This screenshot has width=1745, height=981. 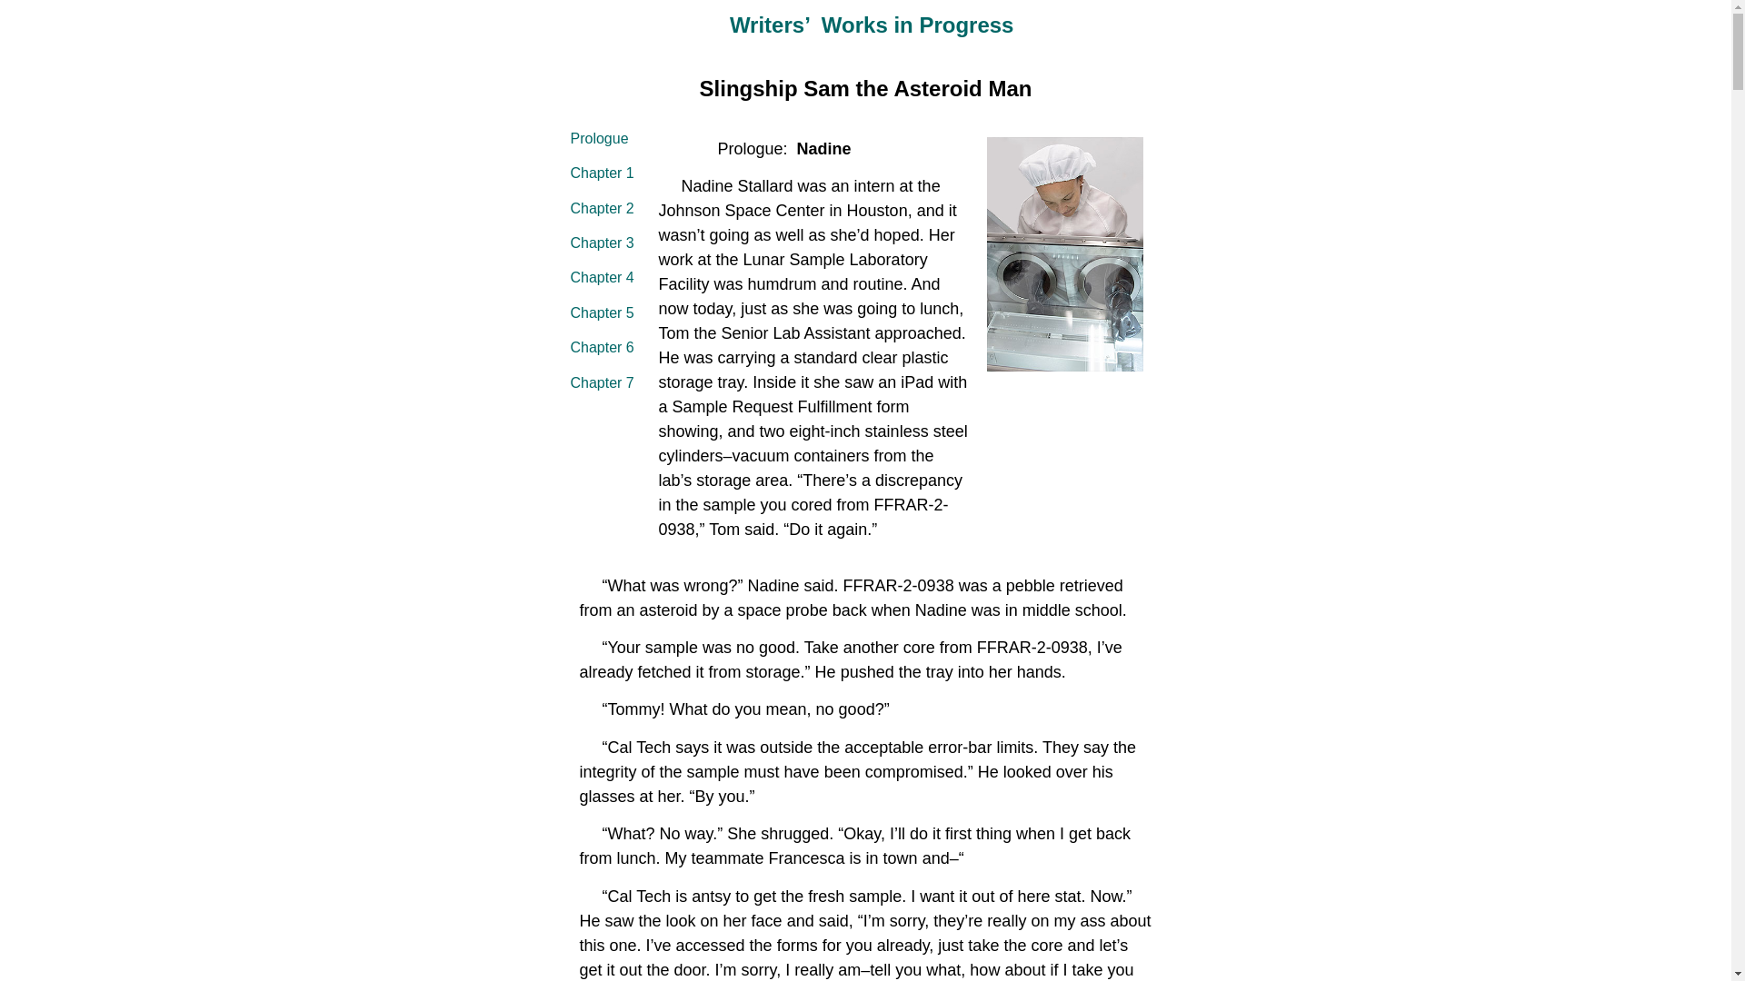 I want to click on Chapter 7, so click(x=602, y=381).